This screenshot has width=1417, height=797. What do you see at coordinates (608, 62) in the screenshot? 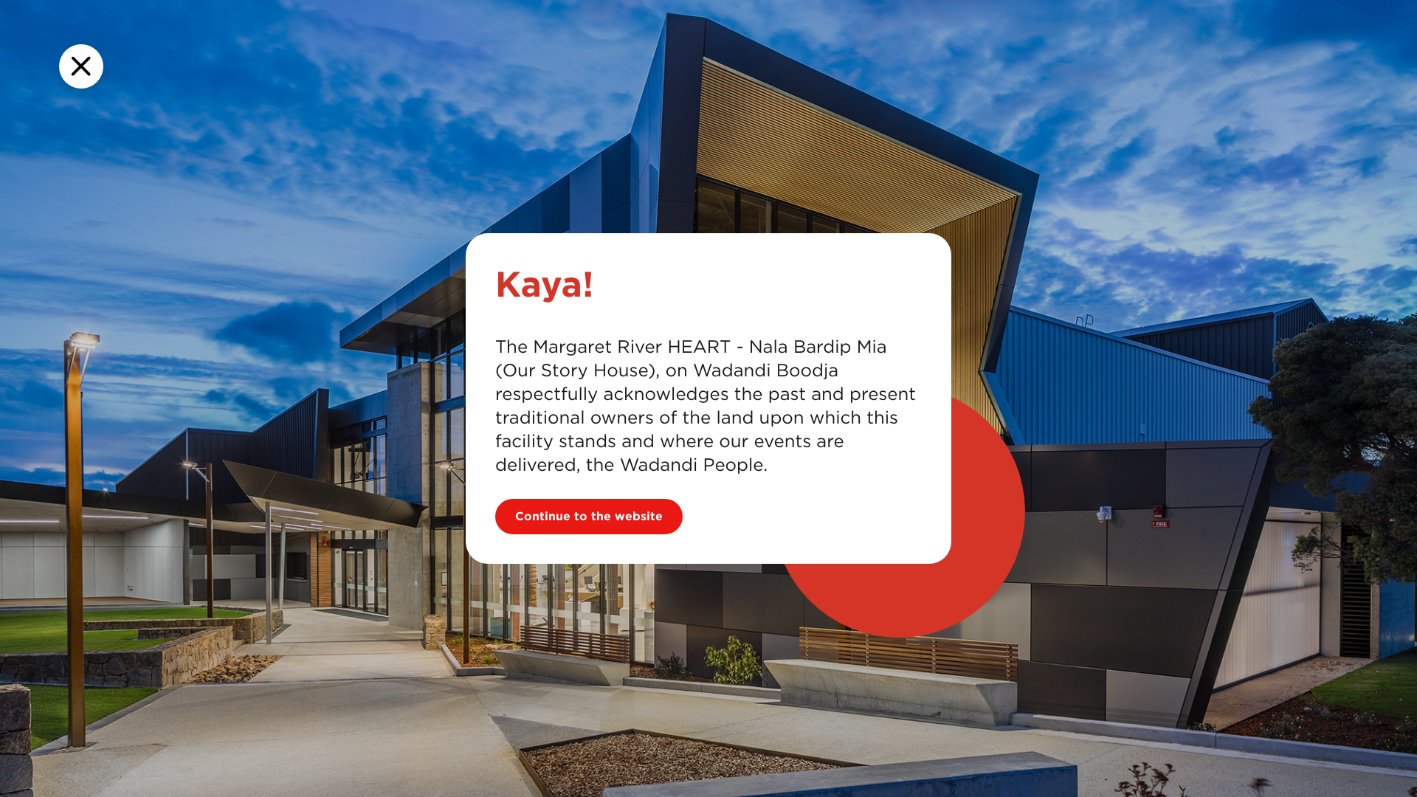
I see `VISIT US` at bounding box center [608, 62].